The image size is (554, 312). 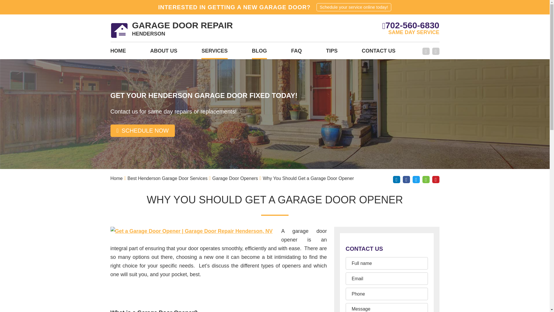 I want to click on Facebook, so click(x=116, y=179).